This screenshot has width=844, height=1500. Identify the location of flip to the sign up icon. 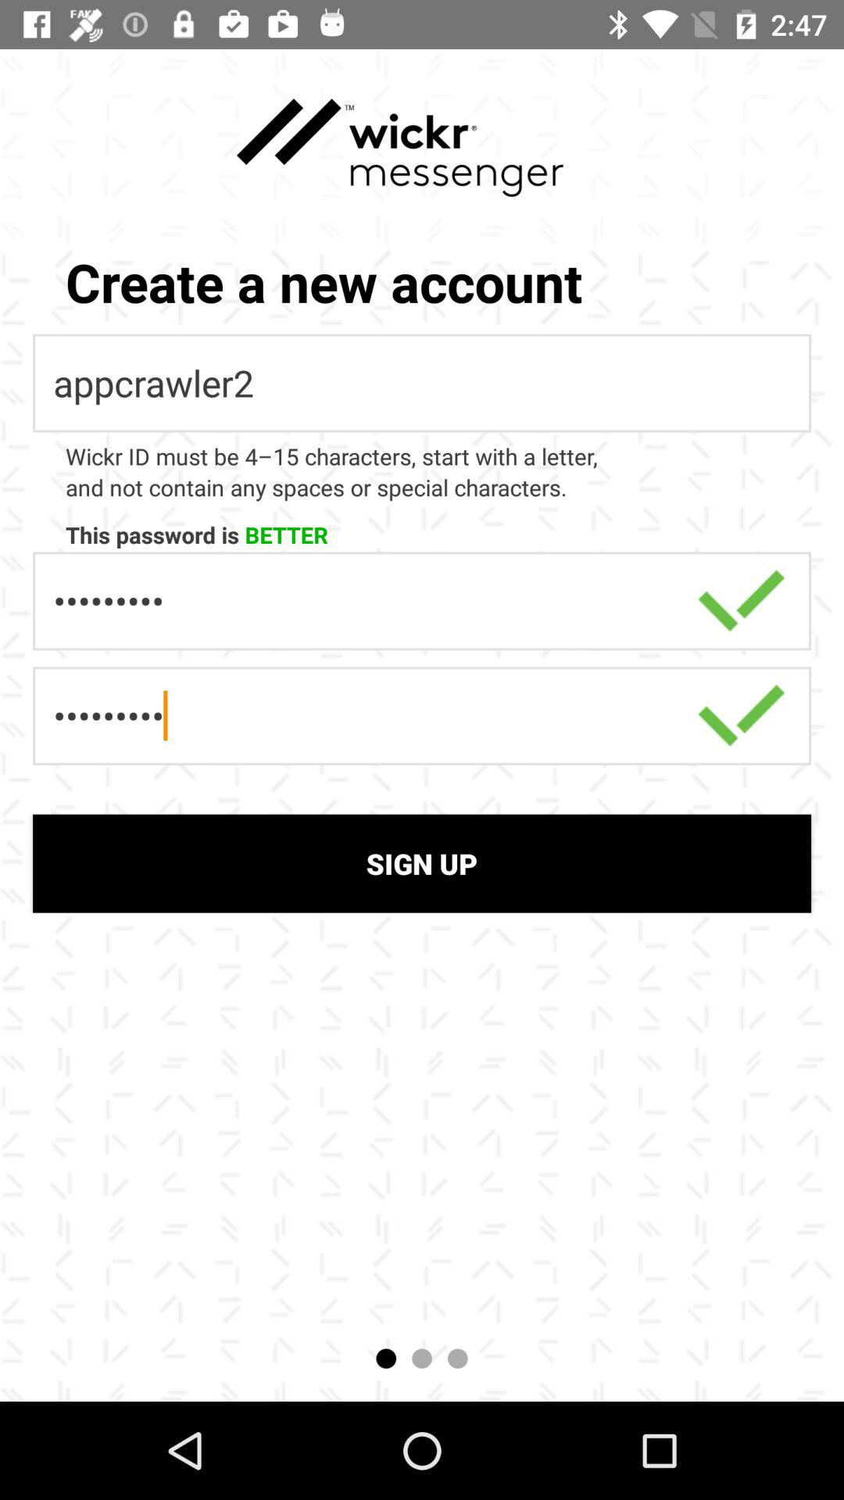
(422, 863).